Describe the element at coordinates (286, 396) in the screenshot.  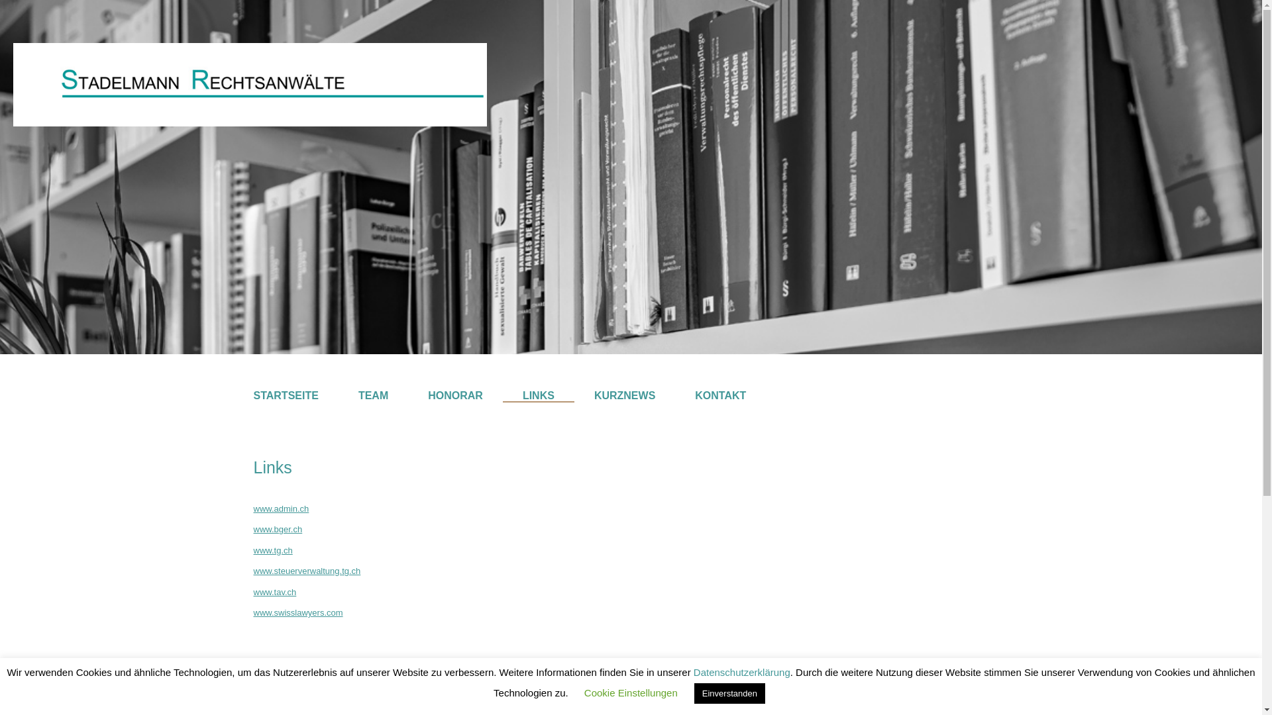
I see `STARTSEITE` at that location.